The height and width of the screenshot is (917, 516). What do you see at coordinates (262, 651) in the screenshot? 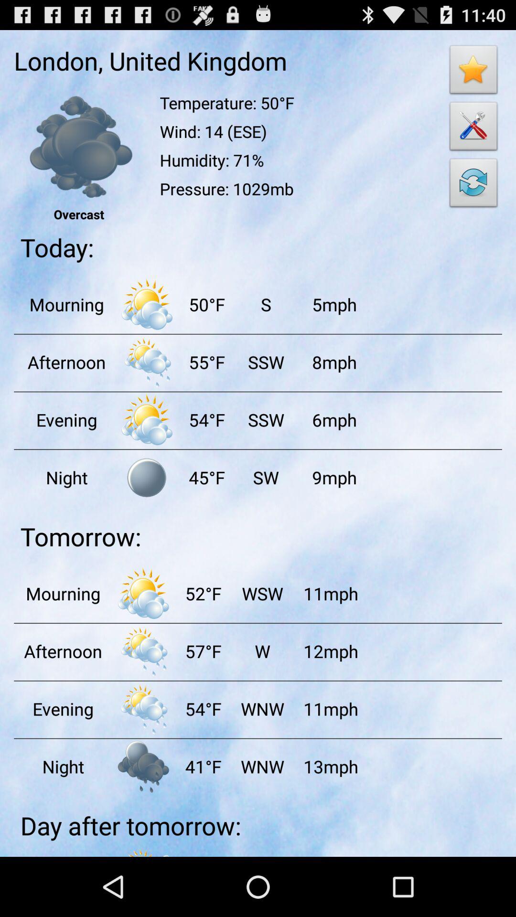
I see `flip to w app` at bounding box center [262, 651].